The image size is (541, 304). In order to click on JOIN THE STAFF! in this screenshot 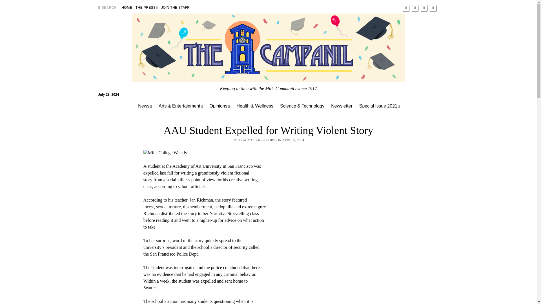, I will do `click(176, 7)`.